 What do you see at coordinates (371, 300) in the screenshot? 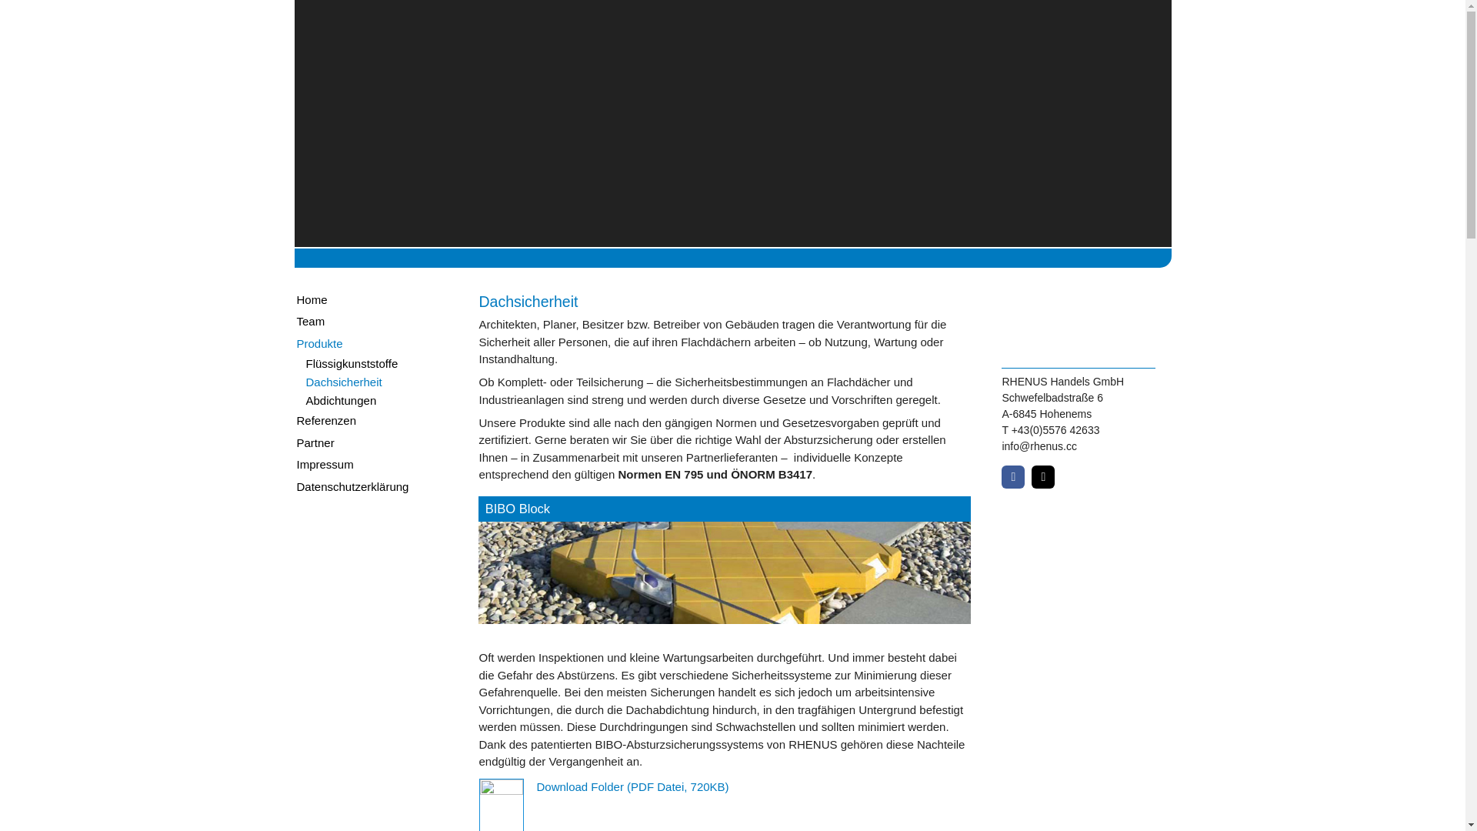
I see `Home` at bounding box center [371, 300].